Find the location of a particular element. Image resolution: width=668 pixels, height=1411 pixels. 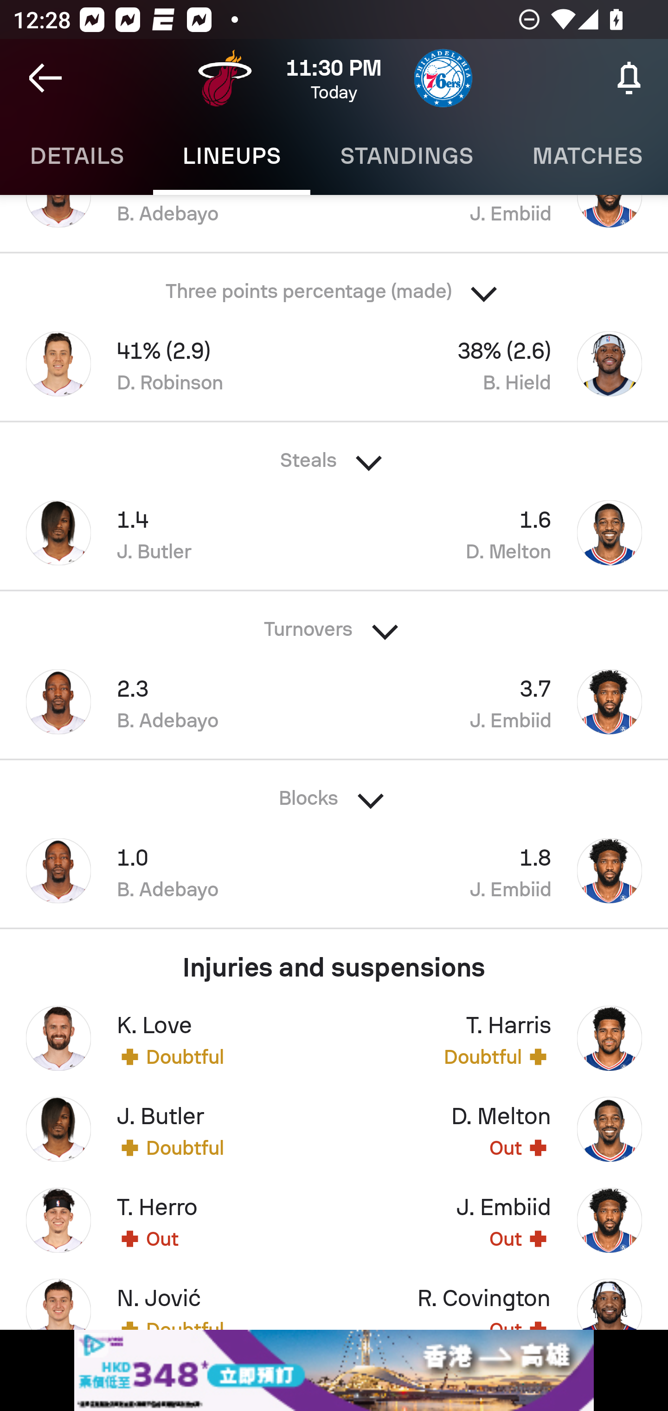

38% (2.6) B. Hield is located at coordinates (501, 364).